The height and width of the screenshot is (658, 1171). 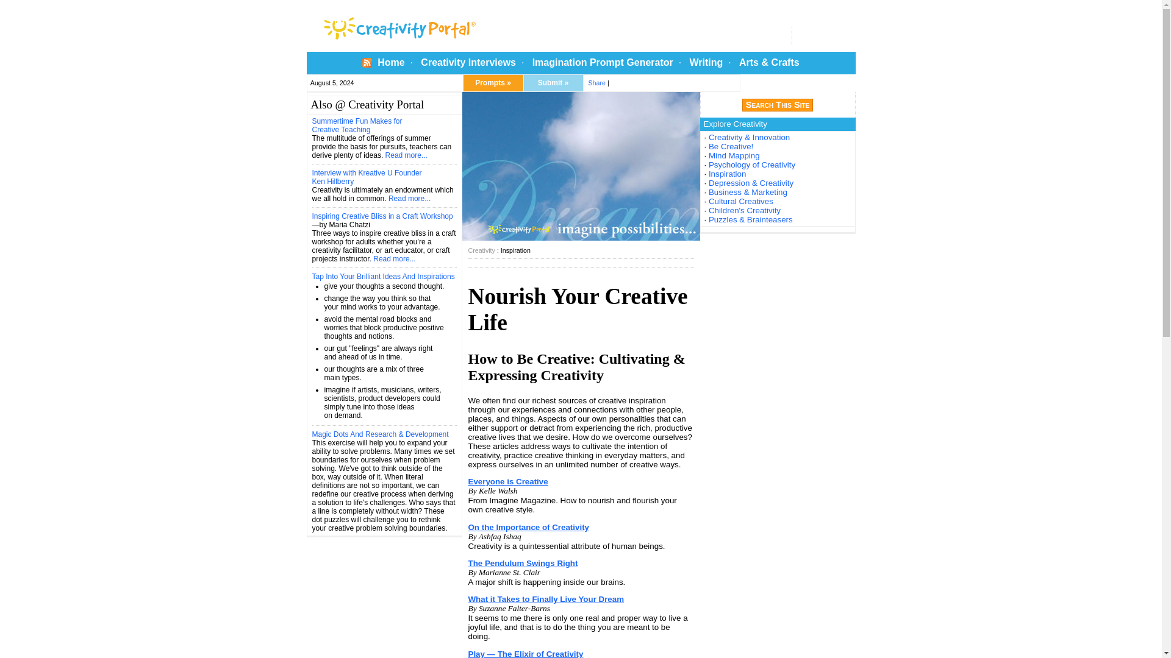 I want to click on Home, so click(x=390, y=62).